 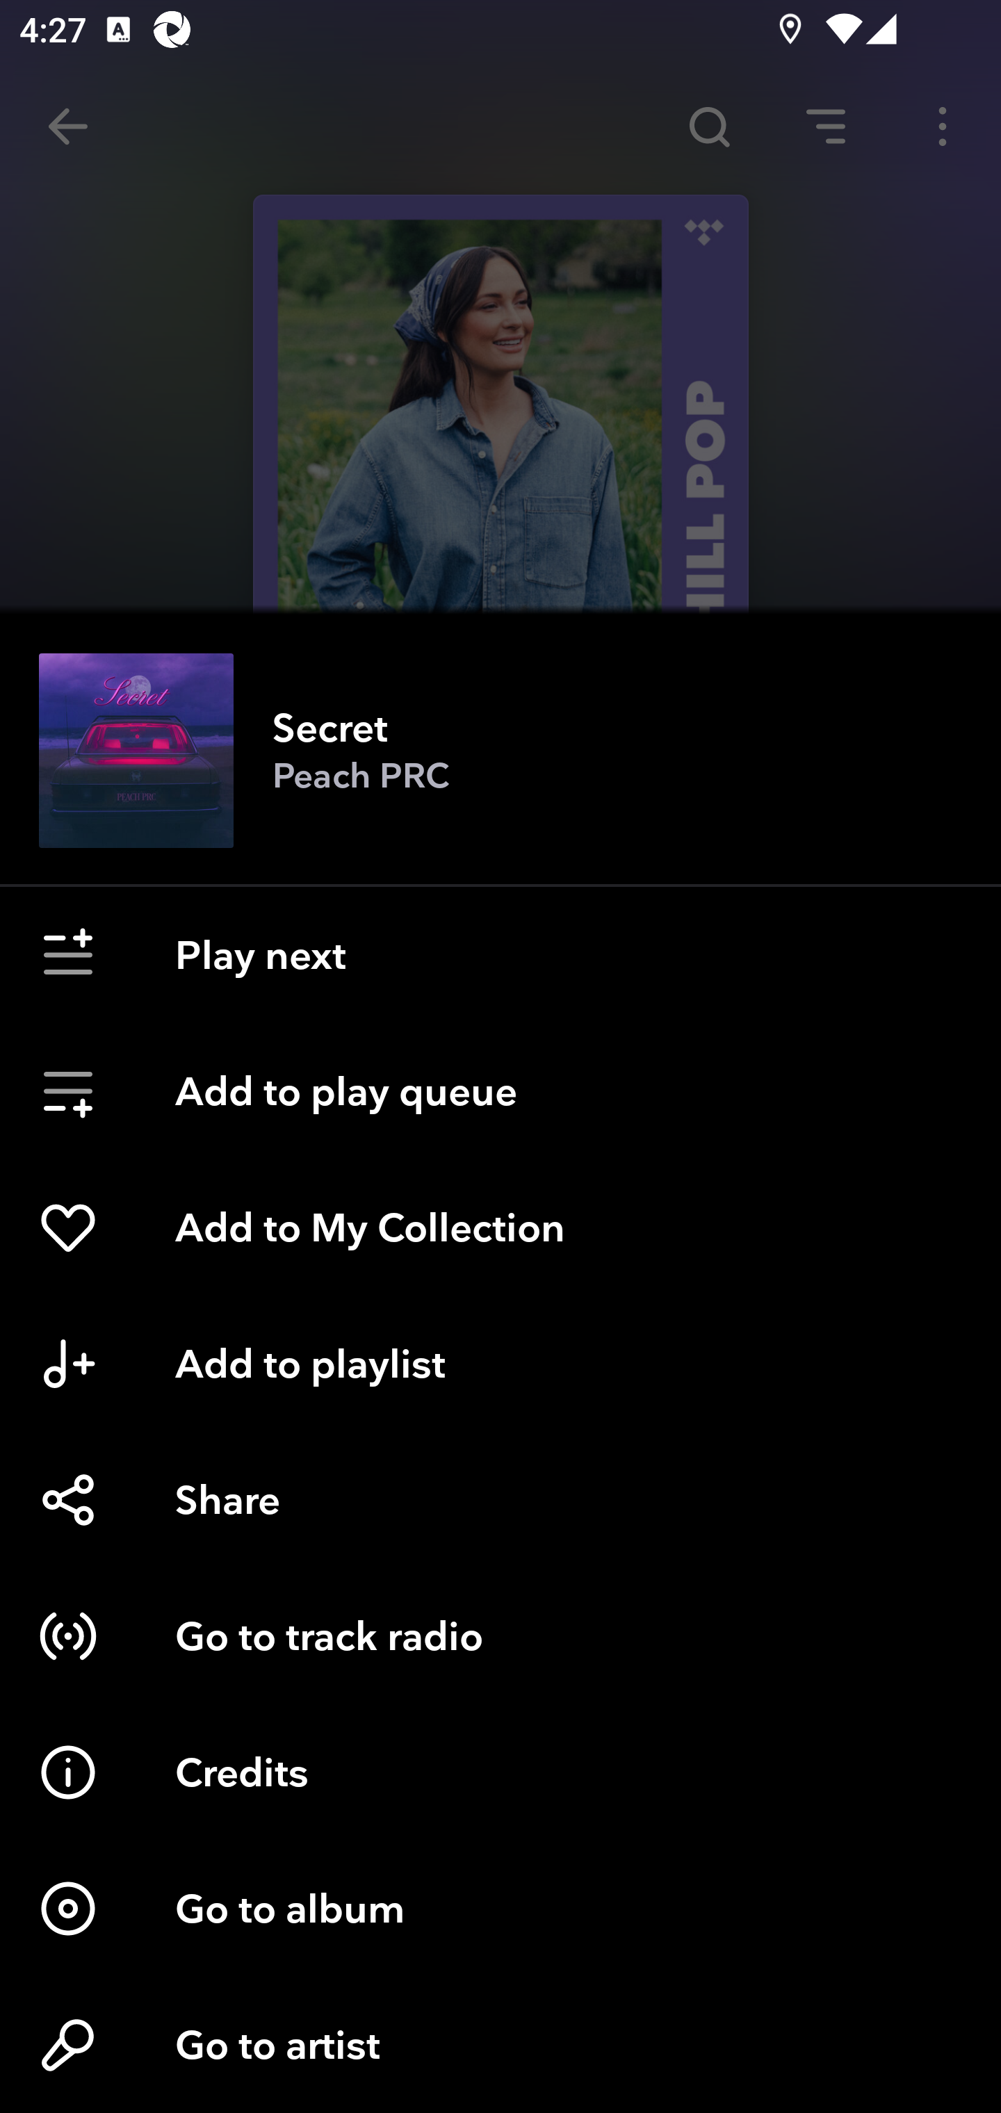 What do you see at coordinates (500, 1636) in the screenshot?
I see `Go to track radio` at bounding box center [500, 1636].